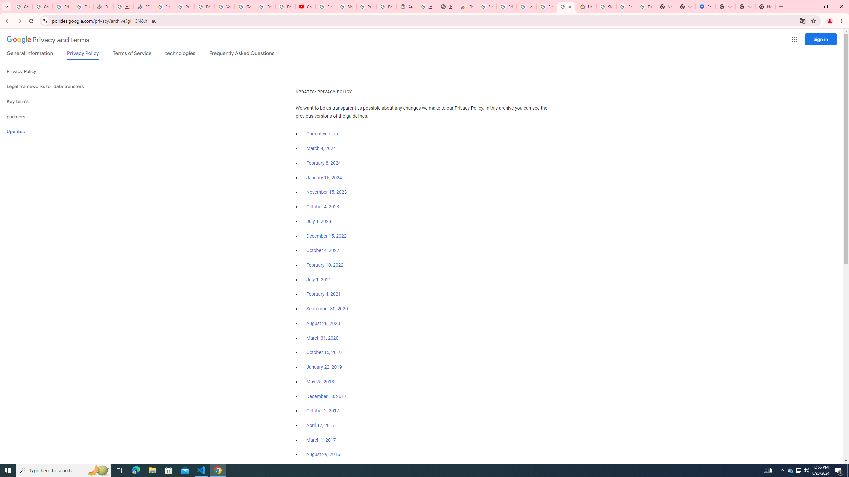 This screenshot has width=849, height=477. I want to click on Sign in - Google Accounts, so click(346, 7).